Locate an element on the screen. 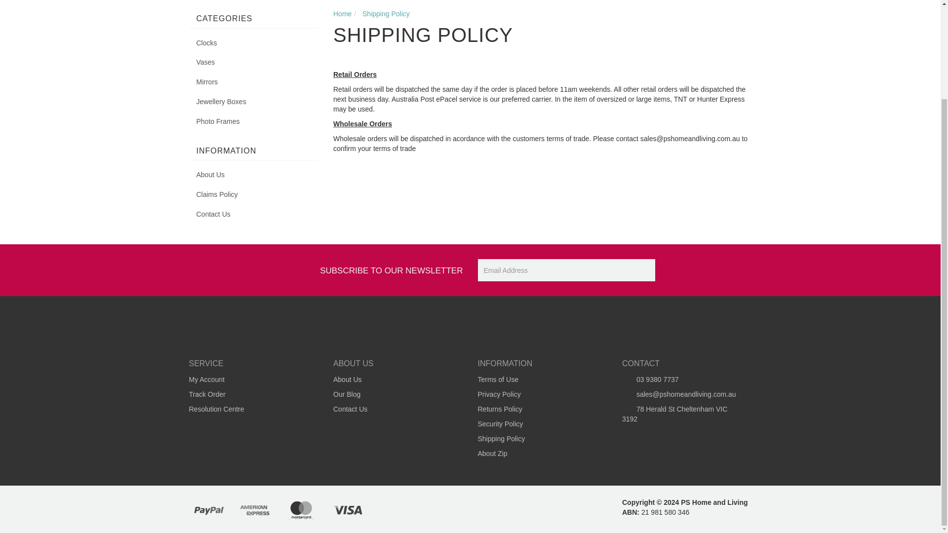 The image size is (948, 533). Clocks is located at coordinates (254, 43).